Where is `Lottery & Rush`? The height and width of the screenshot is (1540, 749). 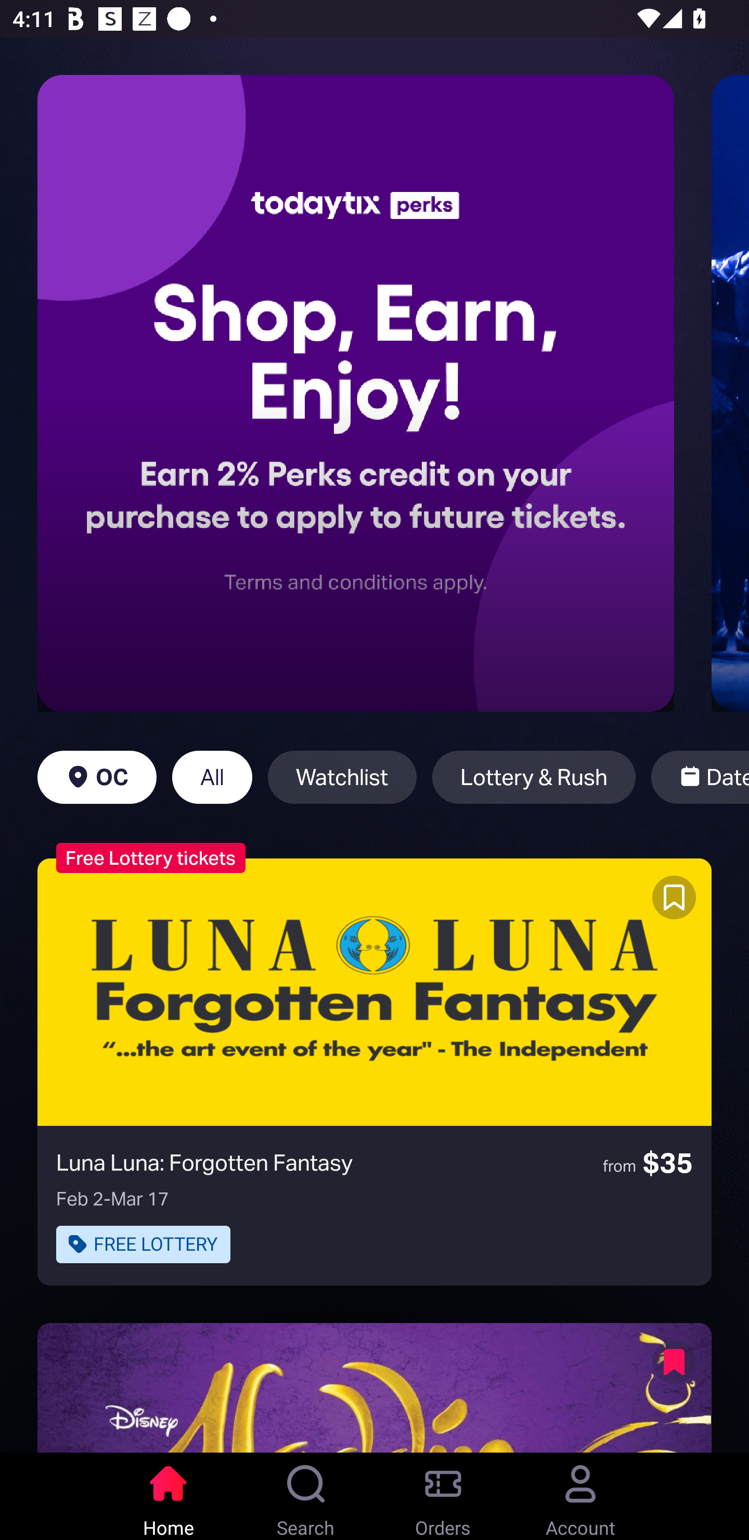
Lottery & Rush is located at coordinates (534, 777).